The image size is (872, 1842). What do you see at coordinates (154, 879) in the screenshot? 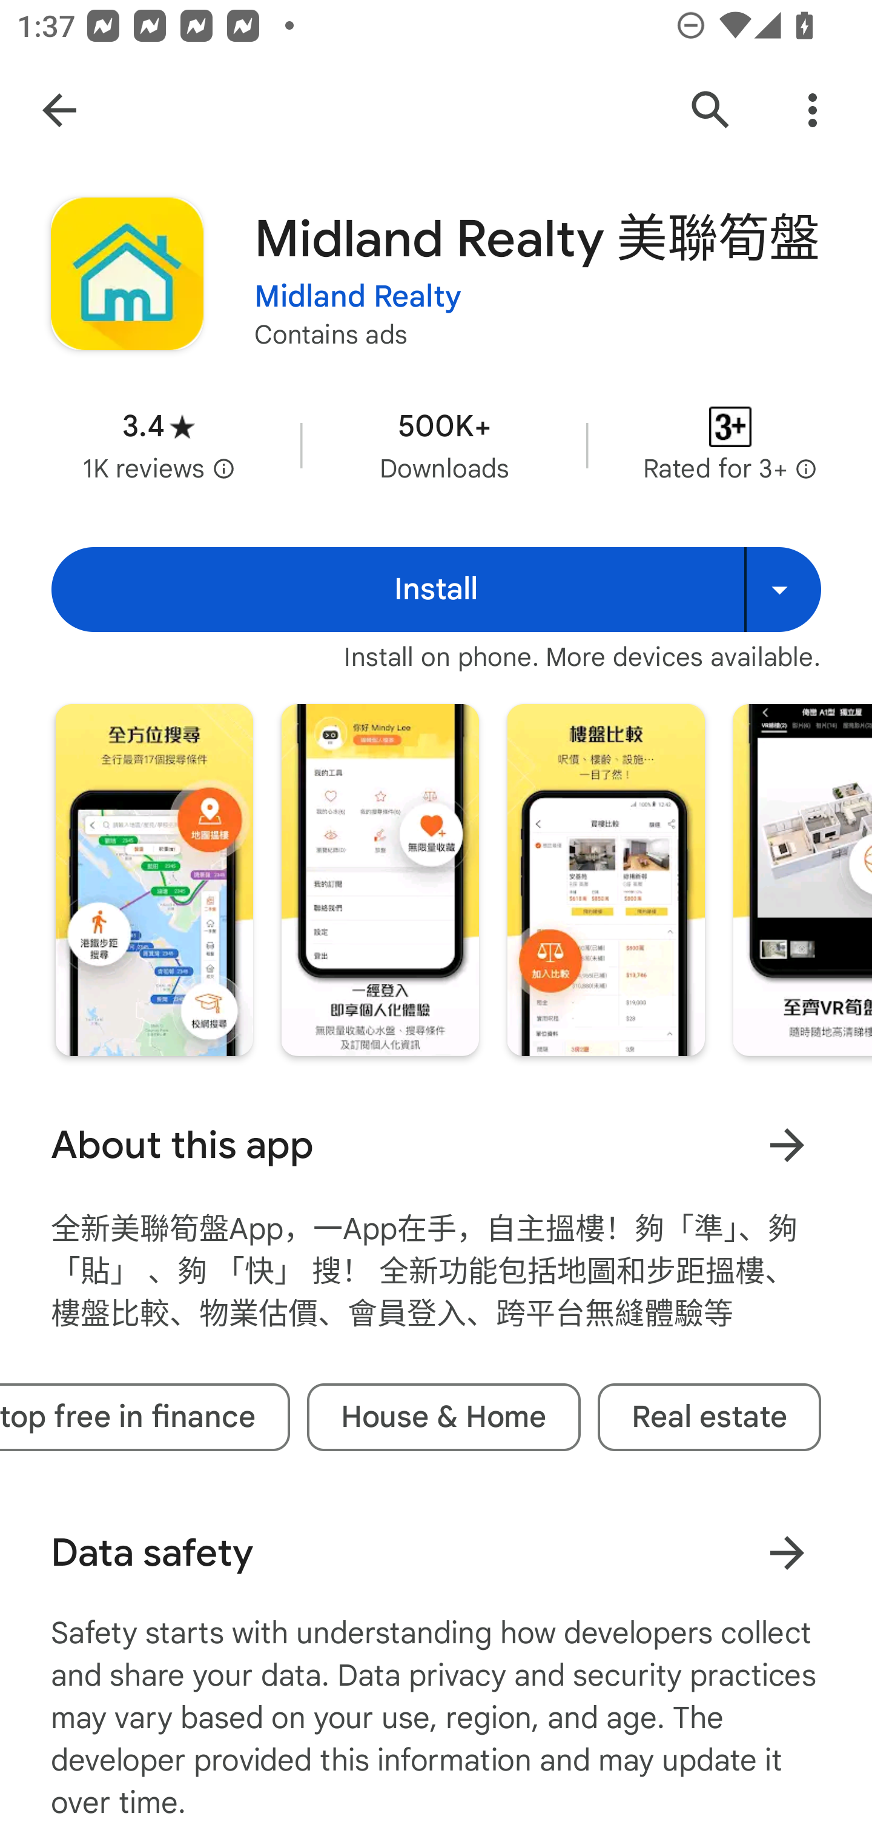
I see `Screenshot "1" of "7"` at bounding box center [154, 879].